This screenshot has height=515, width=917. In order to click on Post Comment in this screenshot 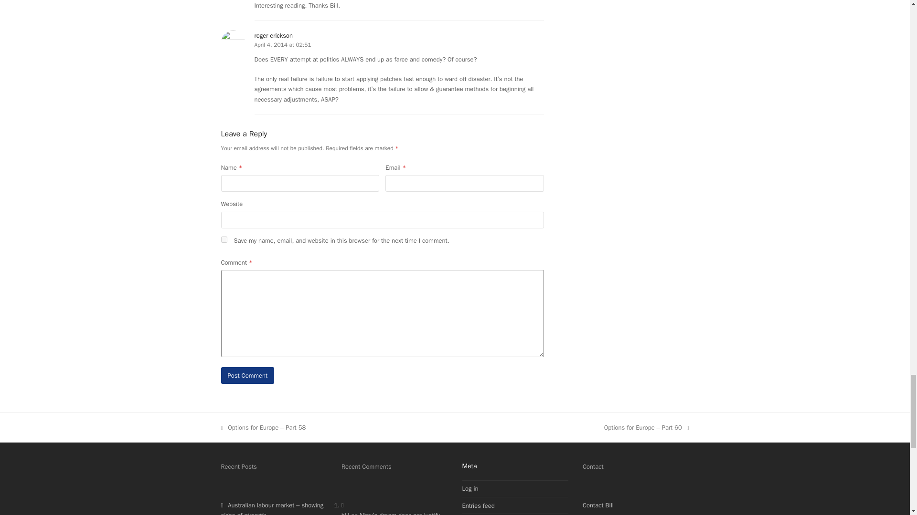, I will do `click(247, 375)`.